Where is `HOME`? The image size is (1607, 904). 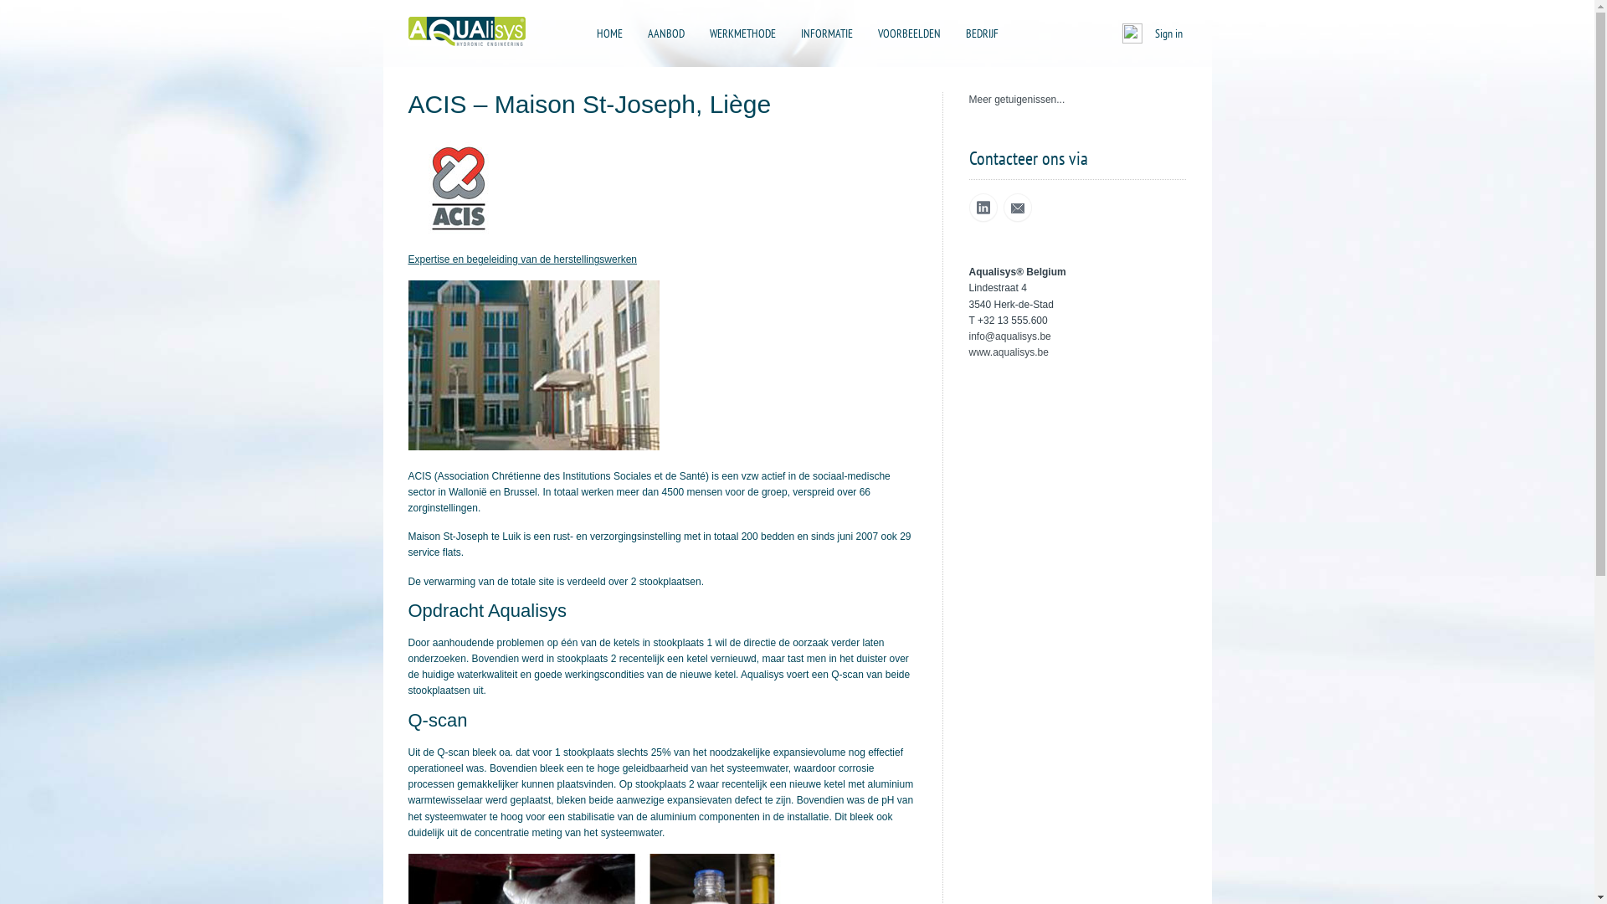 HOME is located at coordinates (609, 33).